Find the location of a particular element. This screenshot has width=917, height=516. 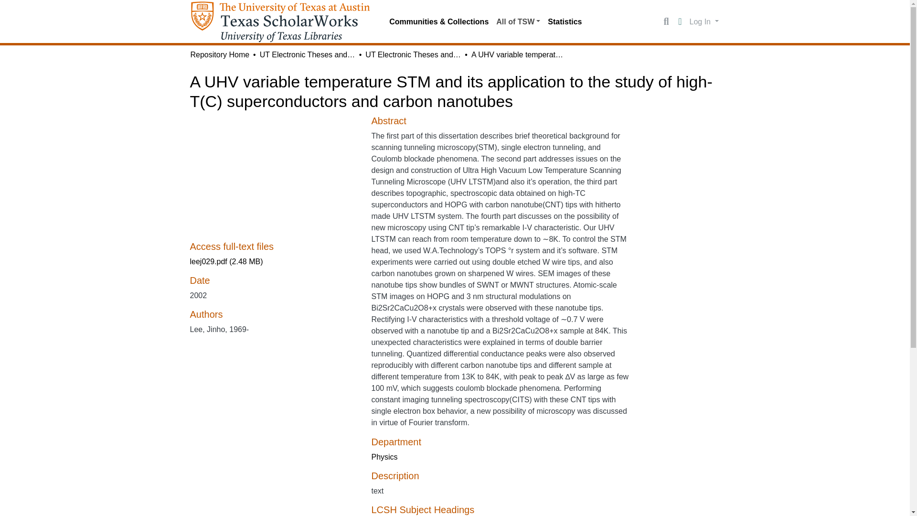

Statistics is located at coordinates (565, 21).